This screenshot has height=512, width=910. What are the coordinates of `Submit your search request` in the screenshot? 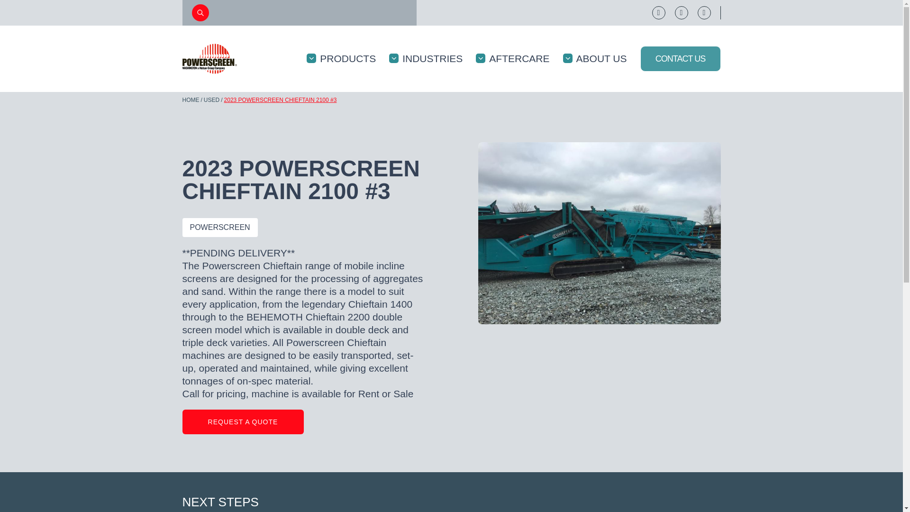 It's located at (200, 12).